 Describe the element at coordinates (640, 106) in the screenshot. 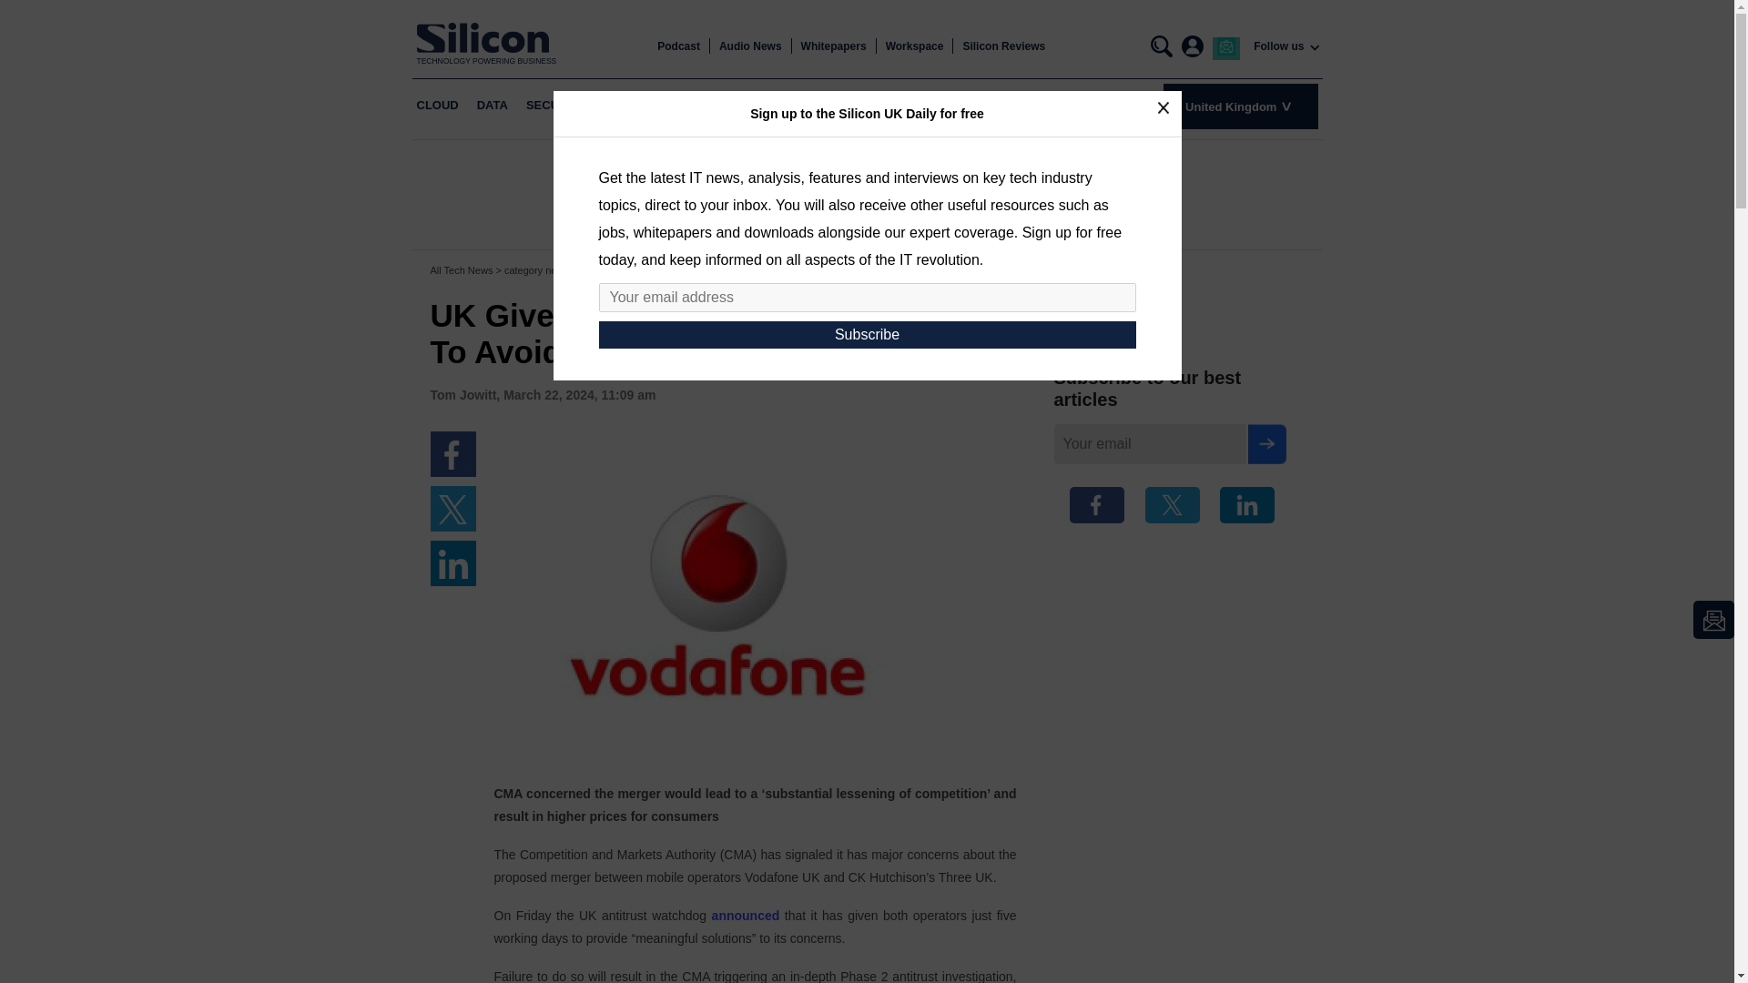

I see `MARKETING` at that location.